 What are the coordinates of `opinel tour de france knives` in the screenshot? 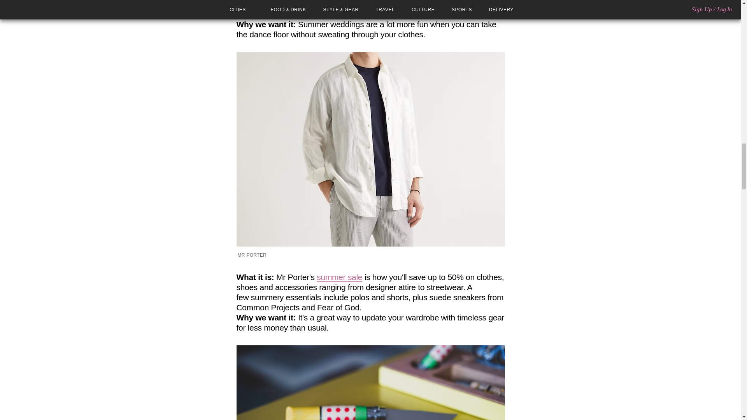 It's located at (370, 383).